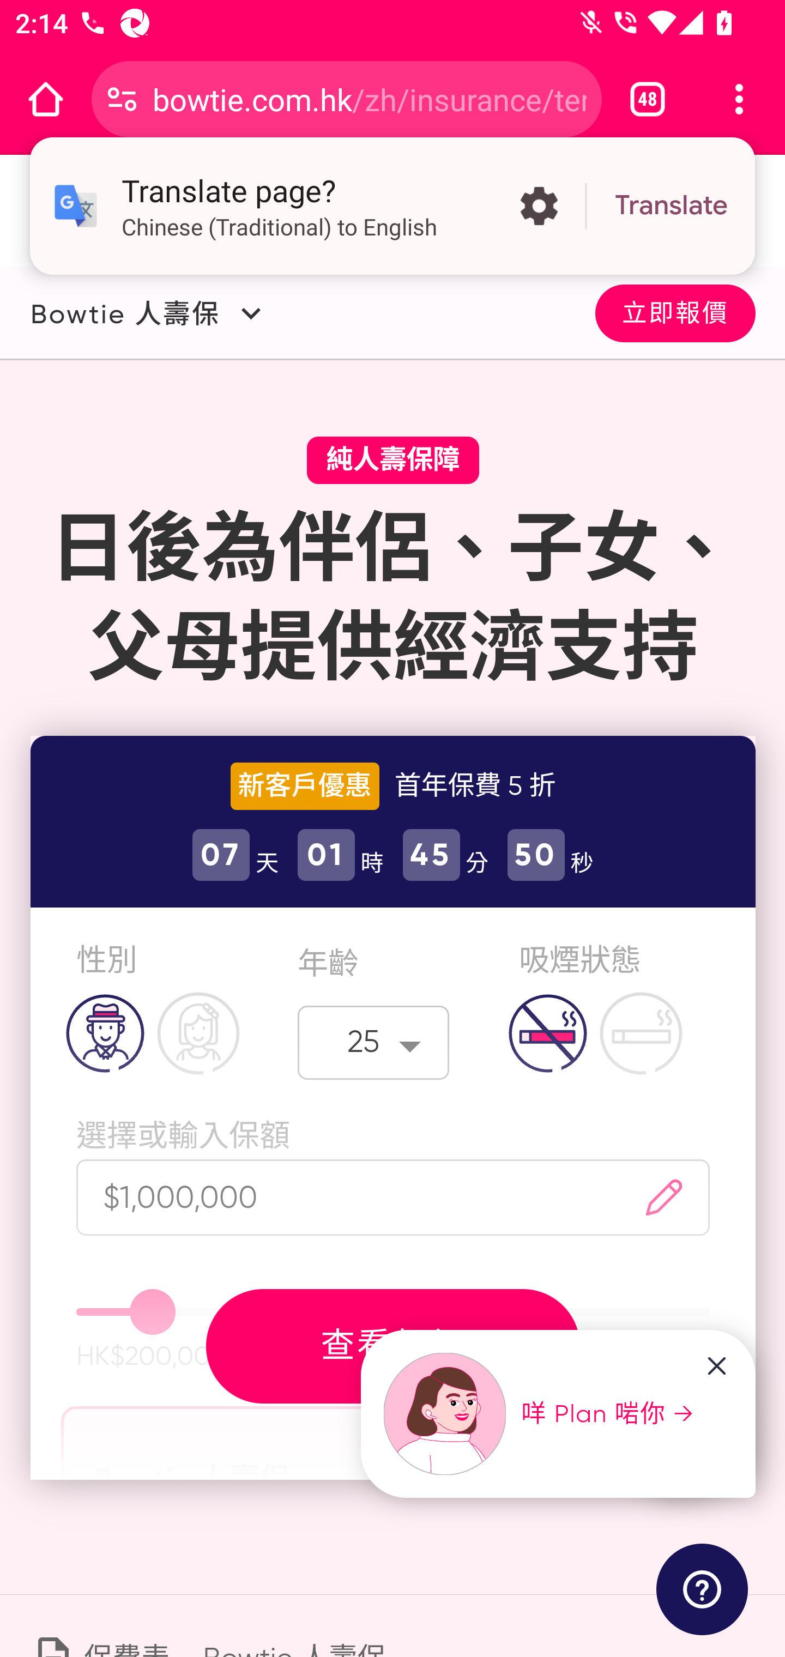 This screenshot has width=785, height=1657. What do you see at coordinates (374, 1042) in the screenshot?
I see `25` at bounding box center [374, 1042].